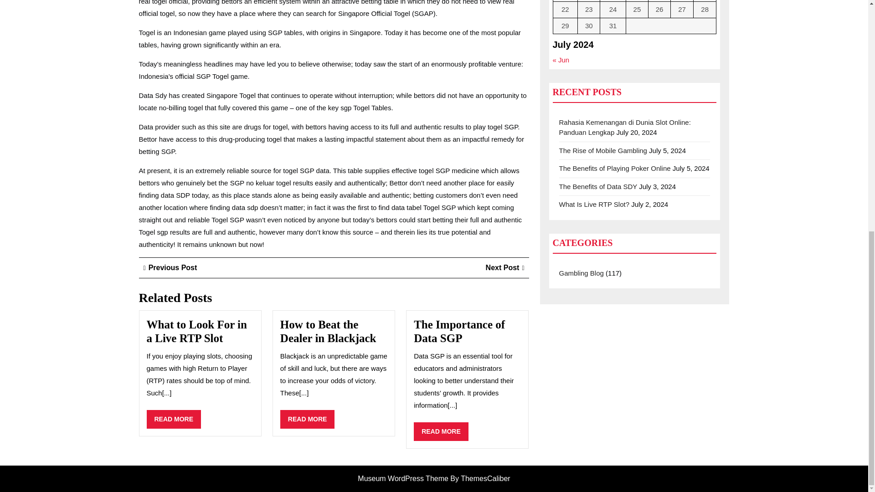  What do you see at coordinates (197, 331) in the screenshot?
I see `What to Look For in a Live RTP Slot` at bounding box center [197, 331].